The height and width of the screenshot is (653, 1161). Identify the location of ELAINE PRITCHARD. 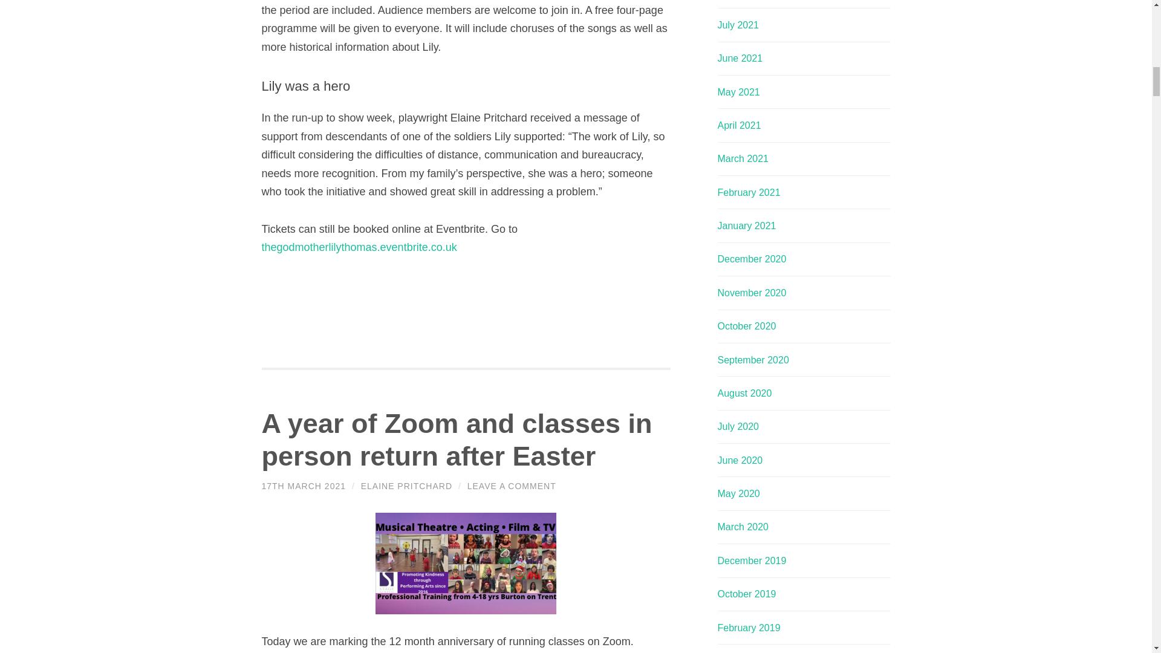
(406, 486).